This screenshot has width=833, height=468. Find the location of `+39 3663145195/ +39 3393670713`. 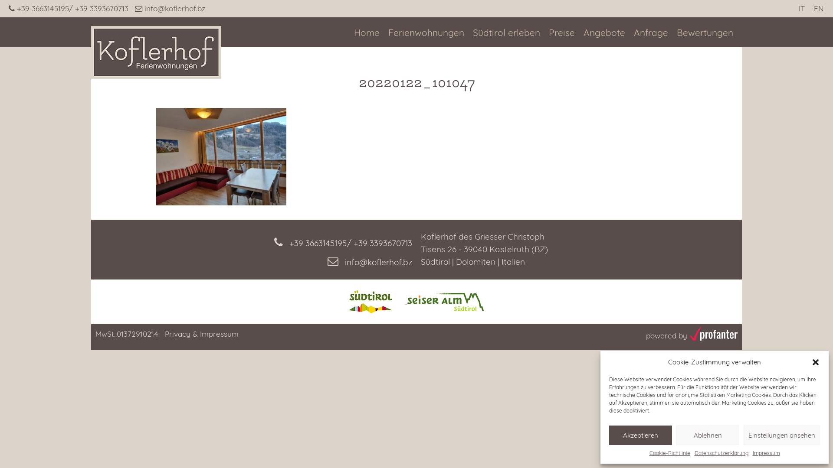

+39 3663145195/ +39 3393670713 is located at coordinates (72, 9).